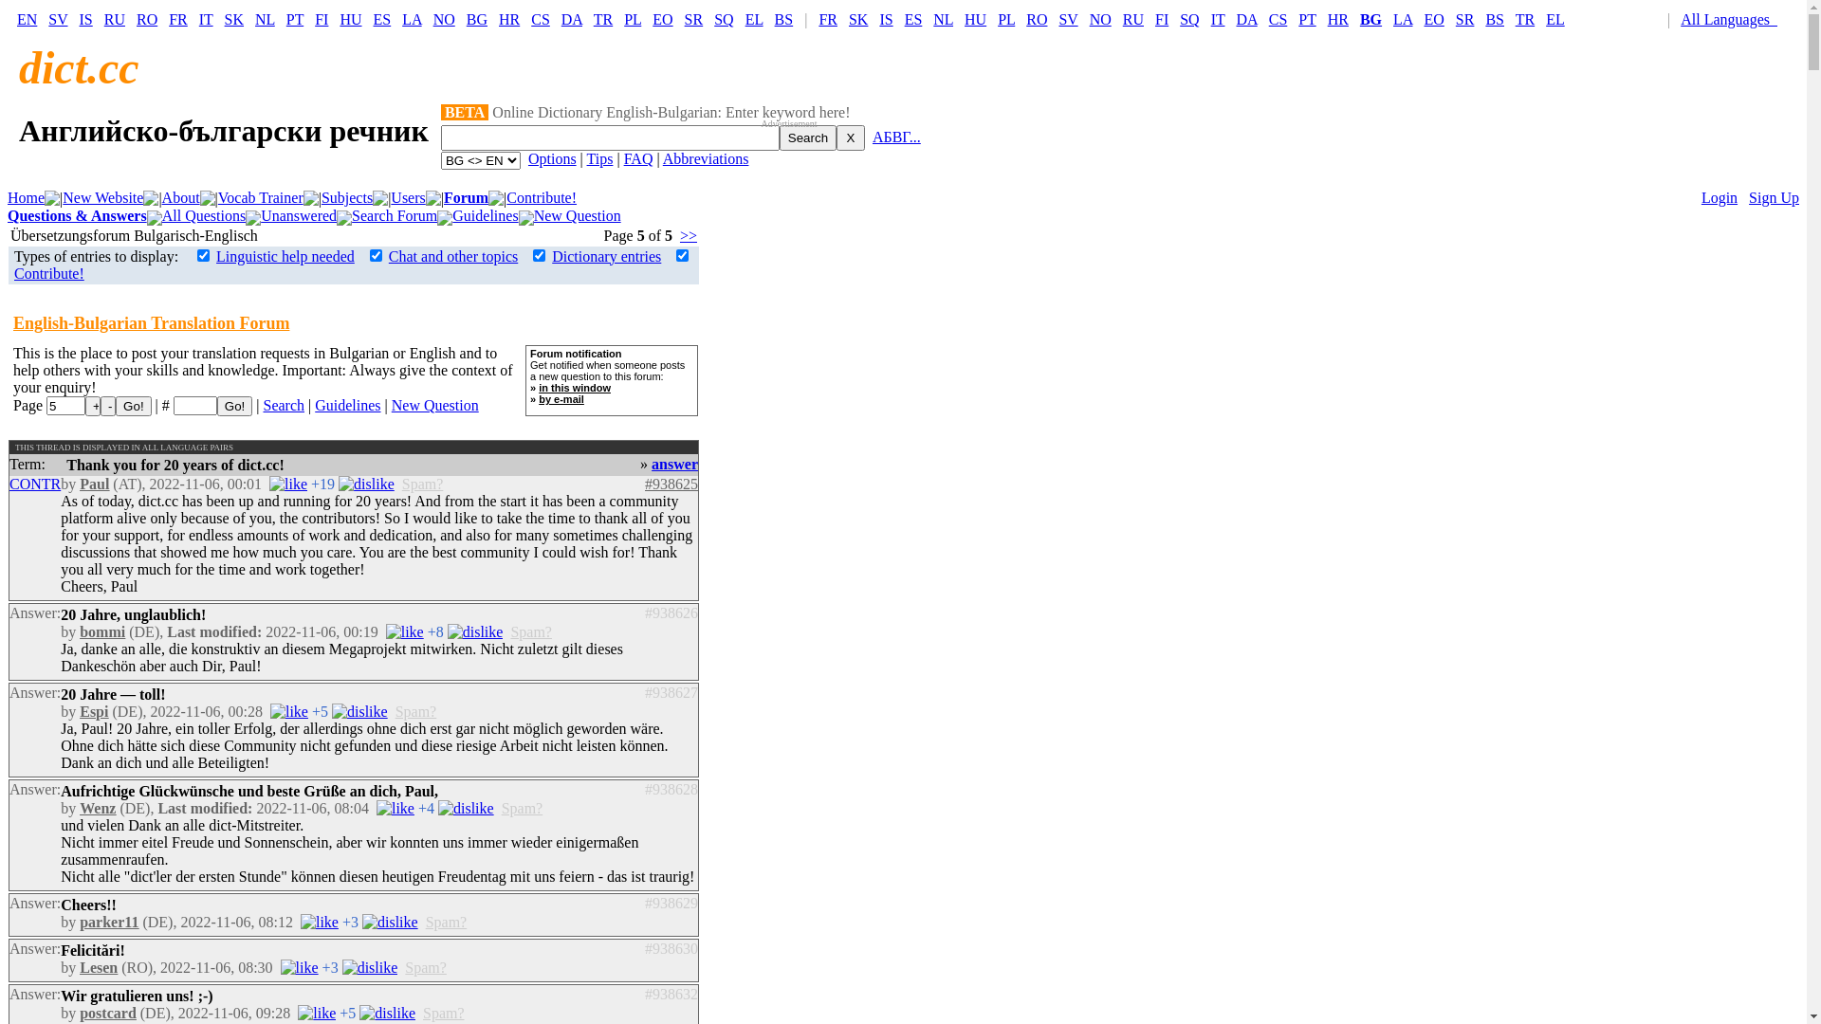  What do you see at coordinates (541, 19) in the screenshot?
I see `CS` at bounding box center [541, 19].